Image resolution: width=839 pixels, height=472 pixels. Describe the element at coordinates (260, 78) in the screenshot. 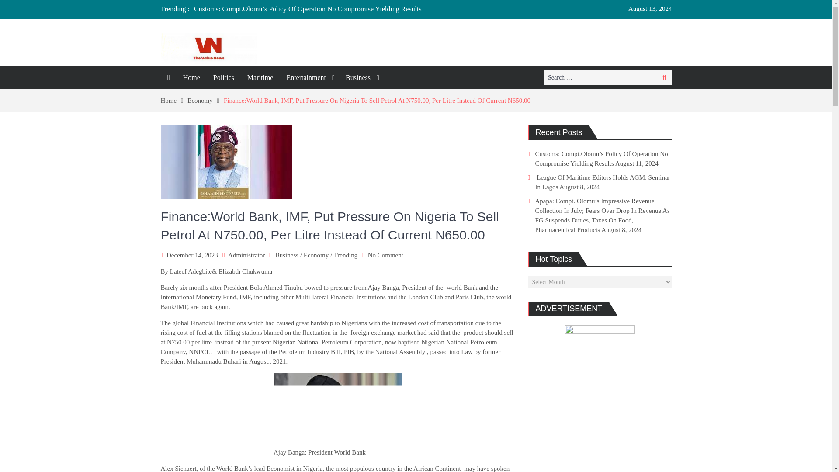

I see `Maritime` at that location.